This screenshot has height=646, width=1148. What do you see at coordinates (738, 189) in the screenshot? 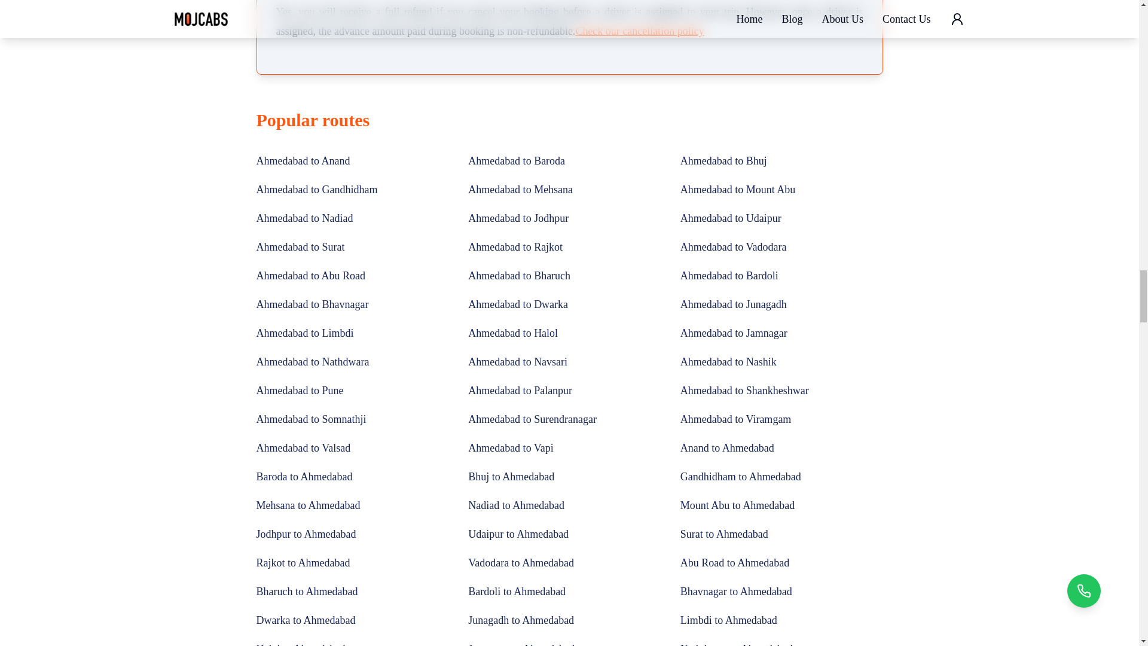
I see `Ahmedabad to Mount Abu` at bounding box center [738, 189].